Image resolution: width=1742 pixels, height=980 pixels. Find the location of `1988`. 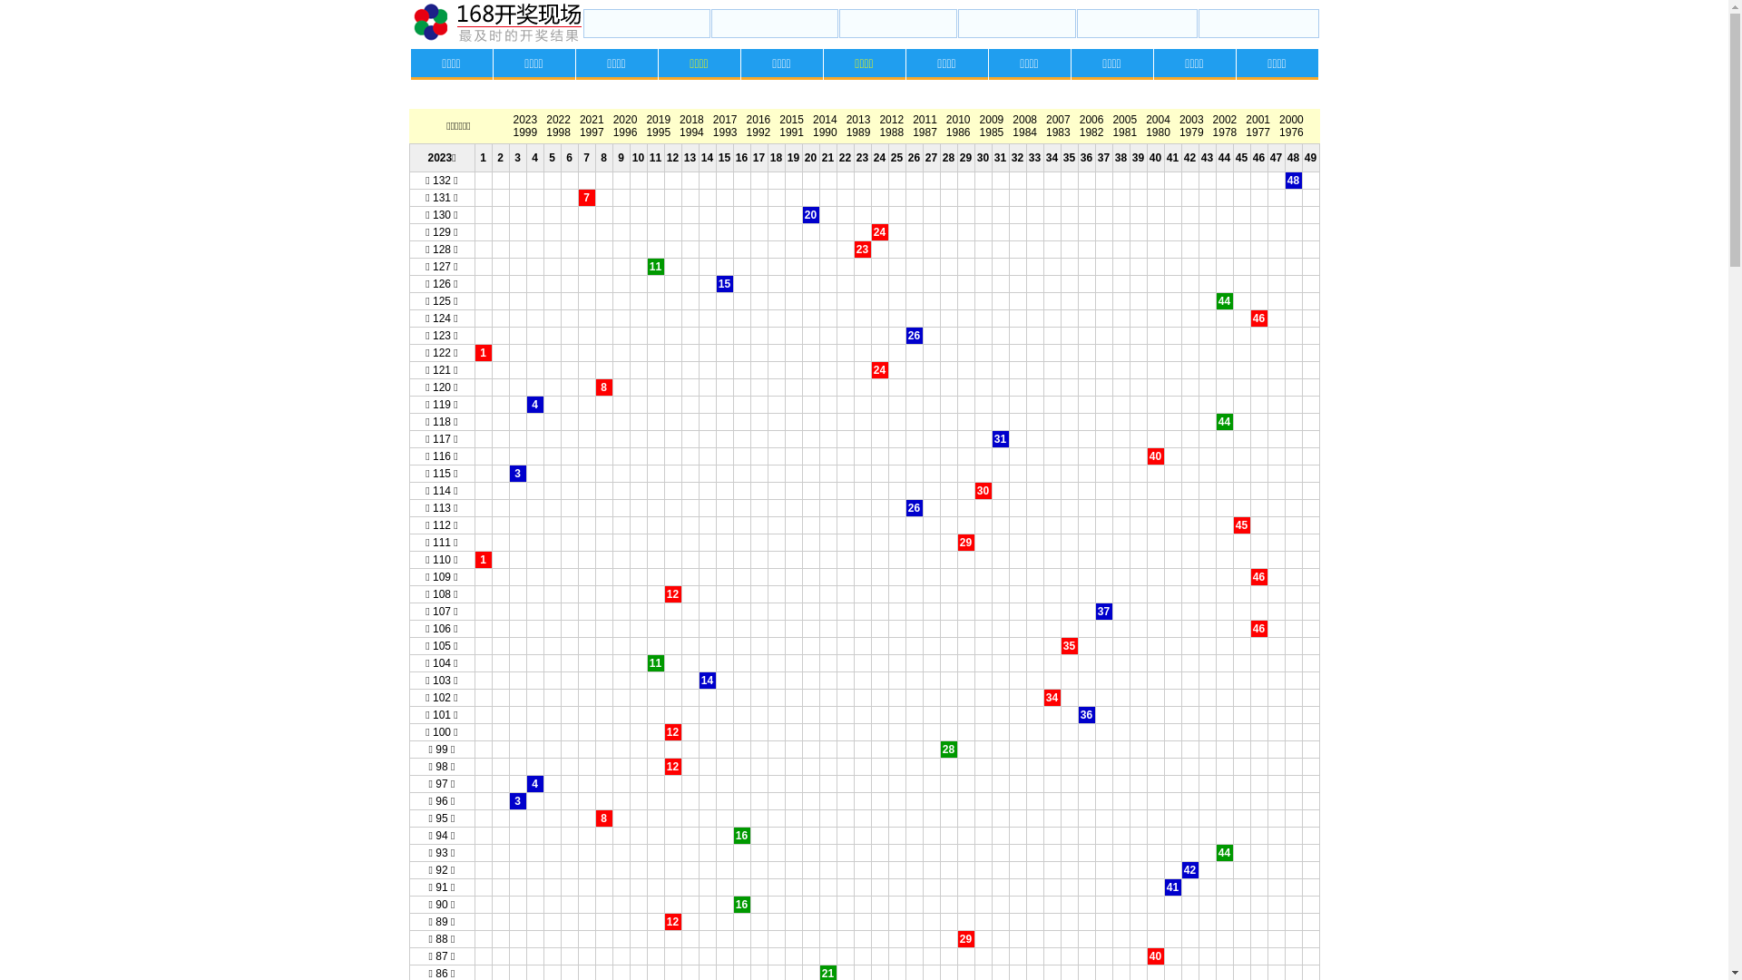

1988 is located at coordinates (891, 132).